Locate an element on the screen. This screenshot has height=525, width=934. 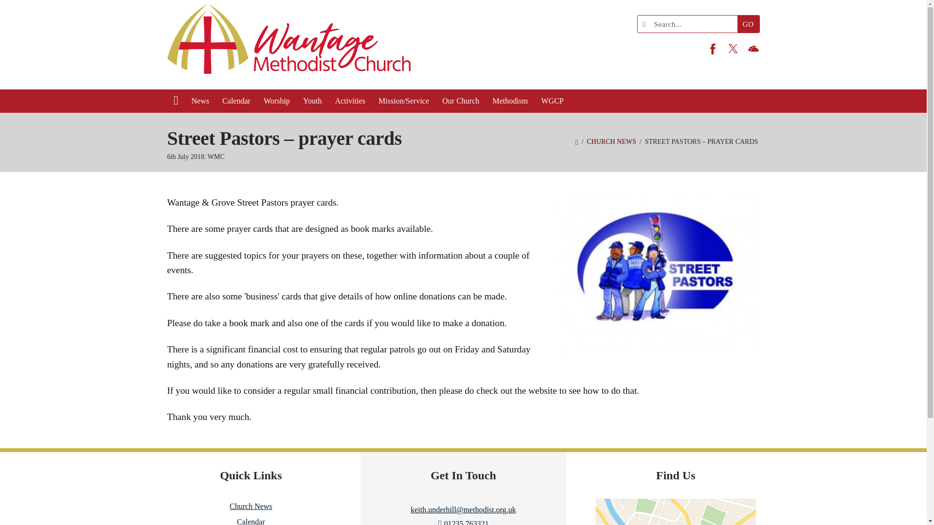
Wantage Methodist Church Home is located at coordinates (289, 45).